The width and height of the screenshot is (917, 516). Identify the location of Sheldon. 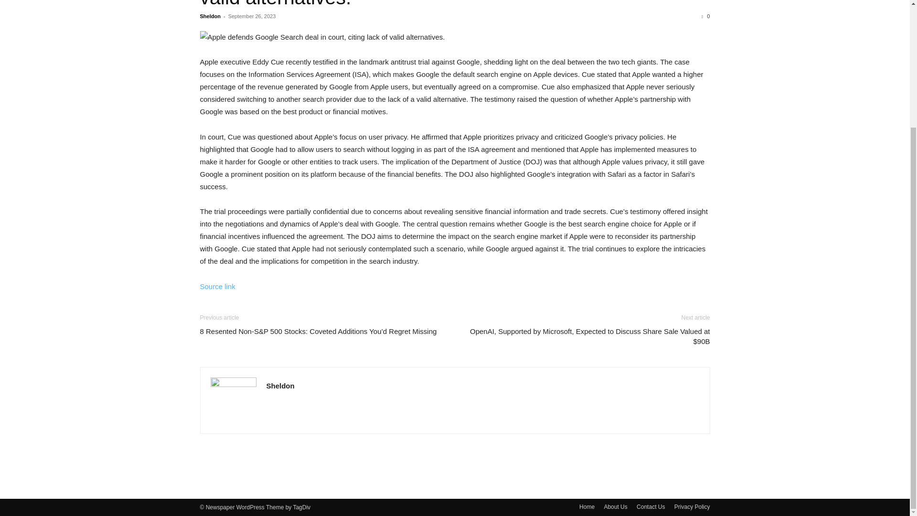
(210, 16).